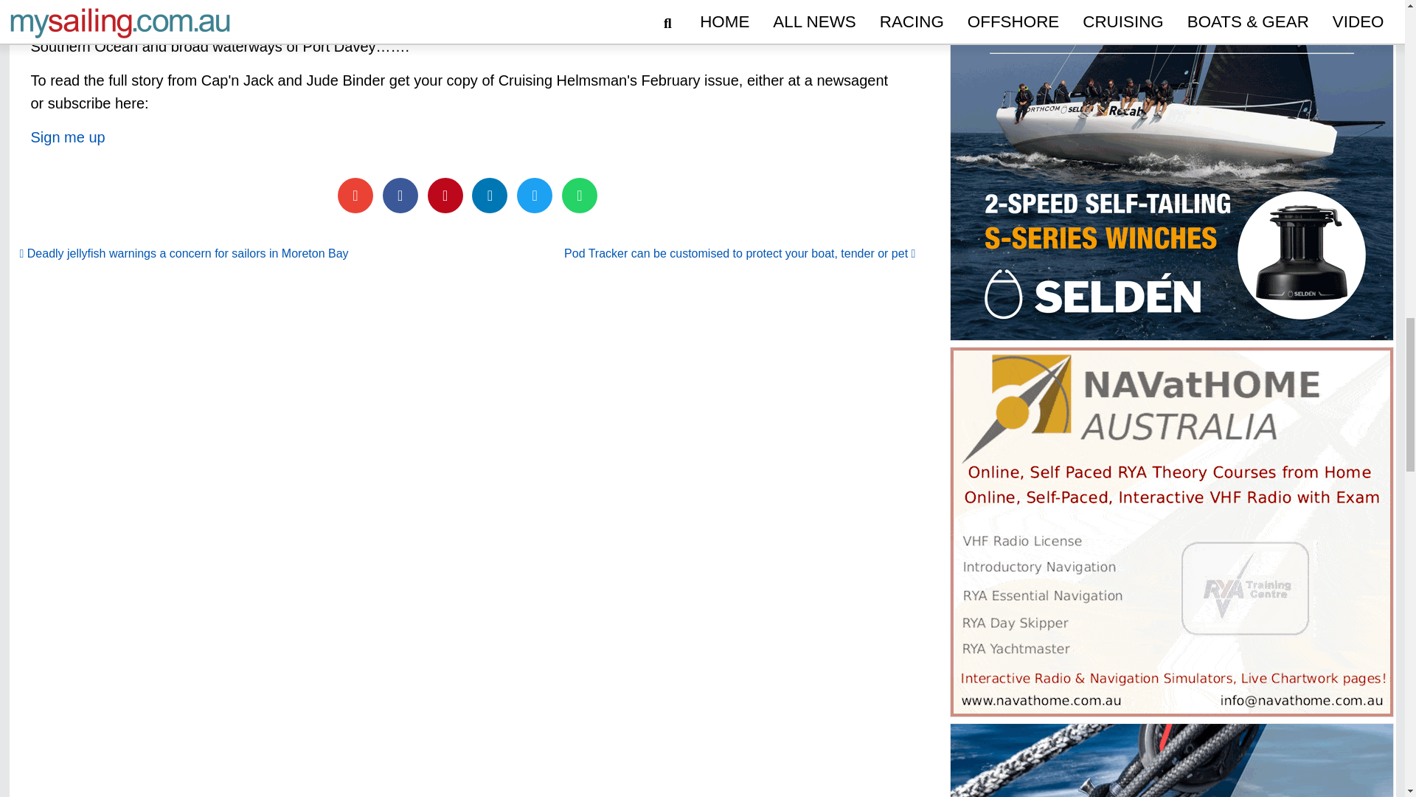 The width and height of the screenshot is (1416, 797). I want to click on Sign me up, so click(68, 137).